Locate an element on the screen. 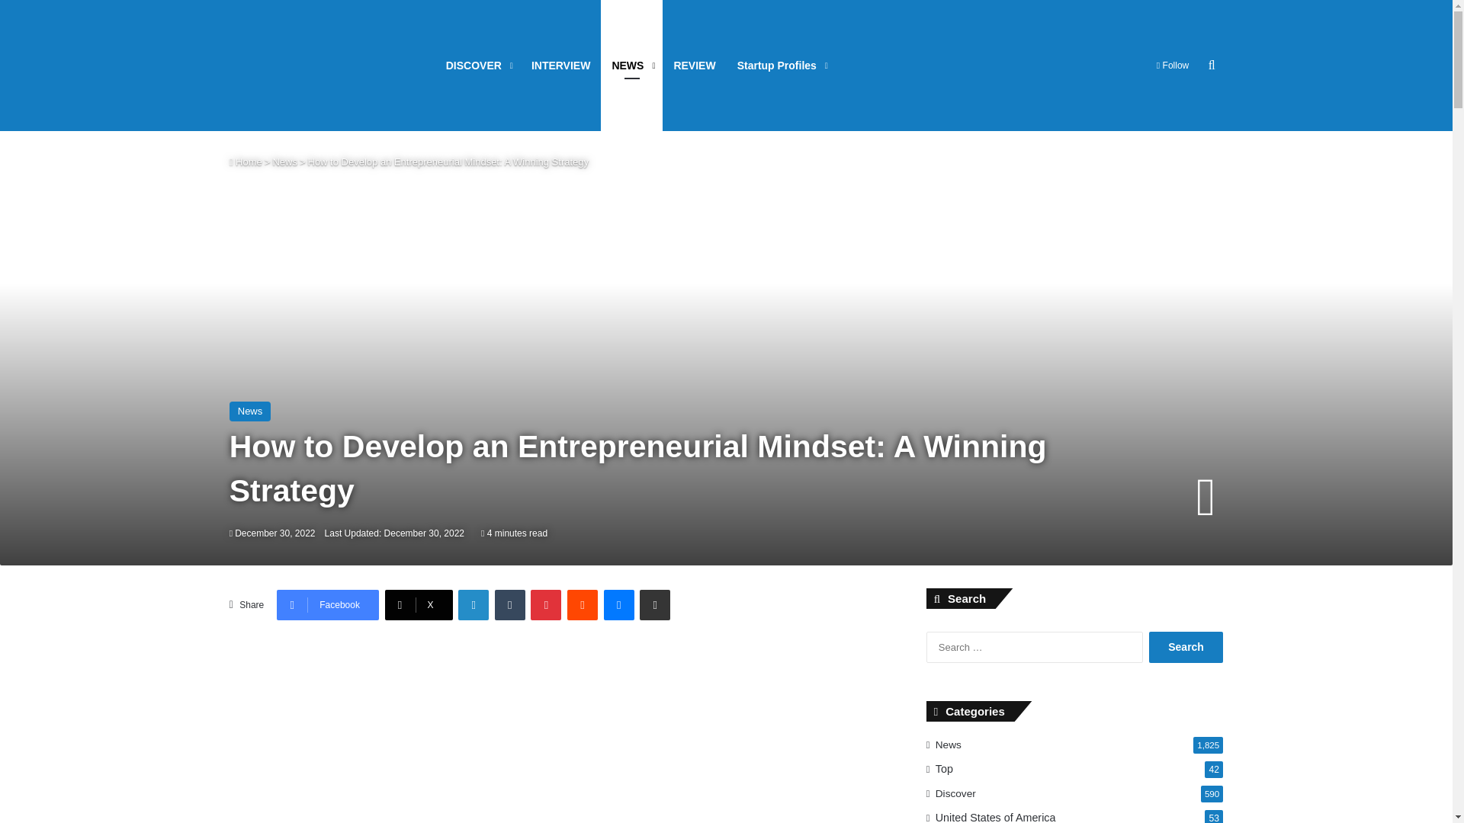  Facebook is located at coordinates (328, 605).